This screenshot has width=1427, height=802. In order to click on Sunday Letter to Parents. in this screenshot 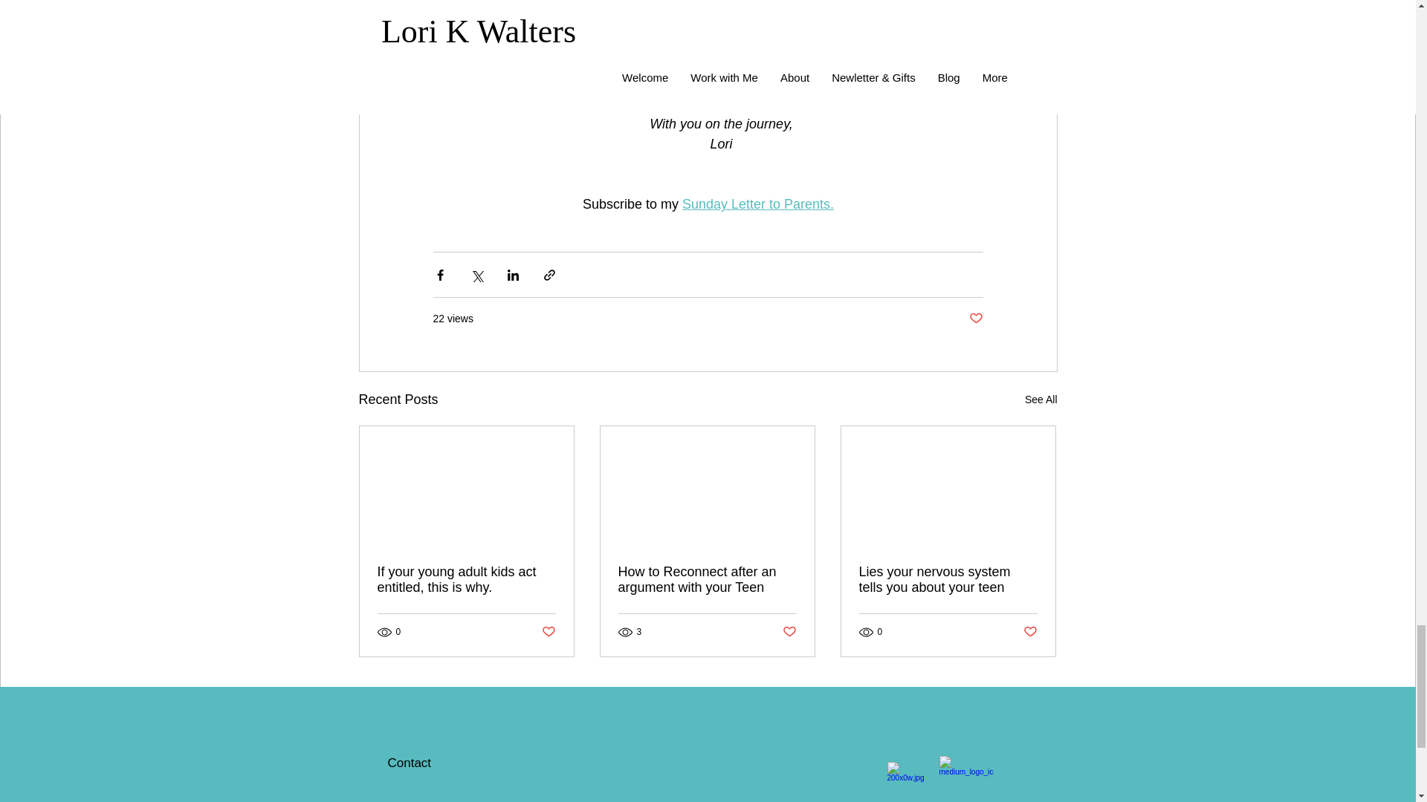, I will do `click(757, 203)`.